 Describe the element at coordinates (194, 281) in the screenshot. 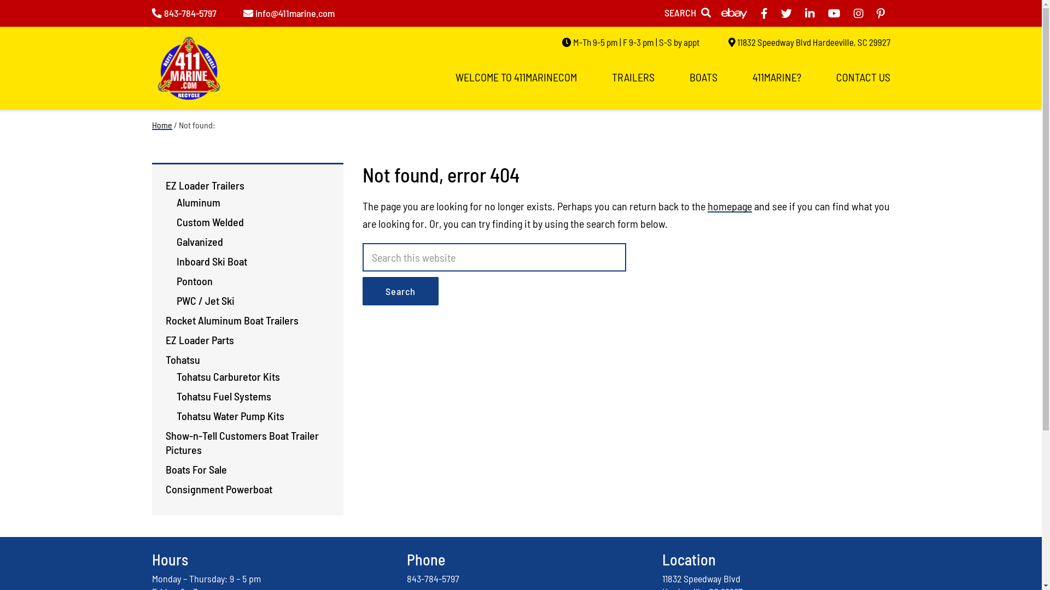

I see `Pontoon` at that location.